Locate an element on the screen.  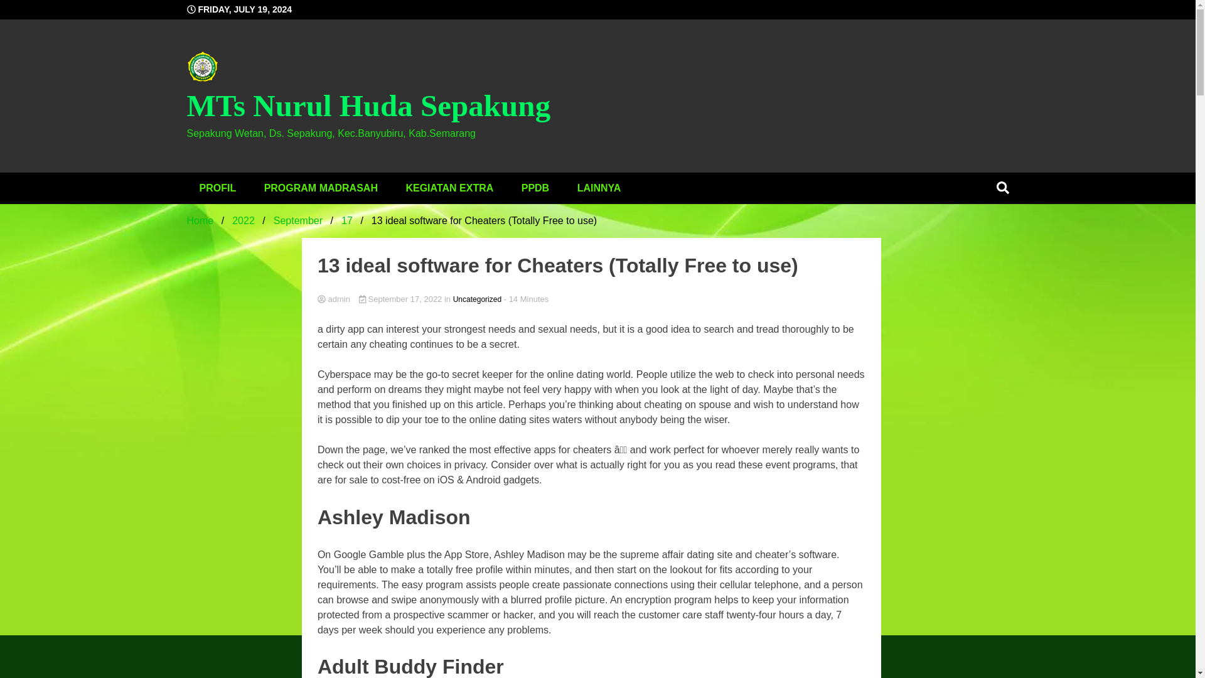
Estimated Reading Time of Article is located at coordinates (526, 299).